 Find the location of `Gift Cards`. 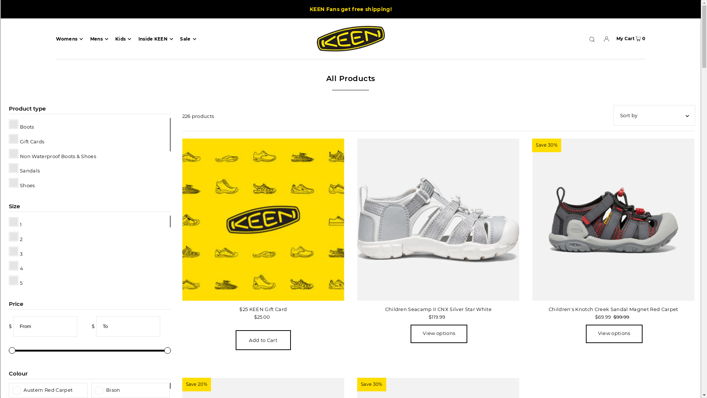

Gift Cards is located at coordinates (89, 140).